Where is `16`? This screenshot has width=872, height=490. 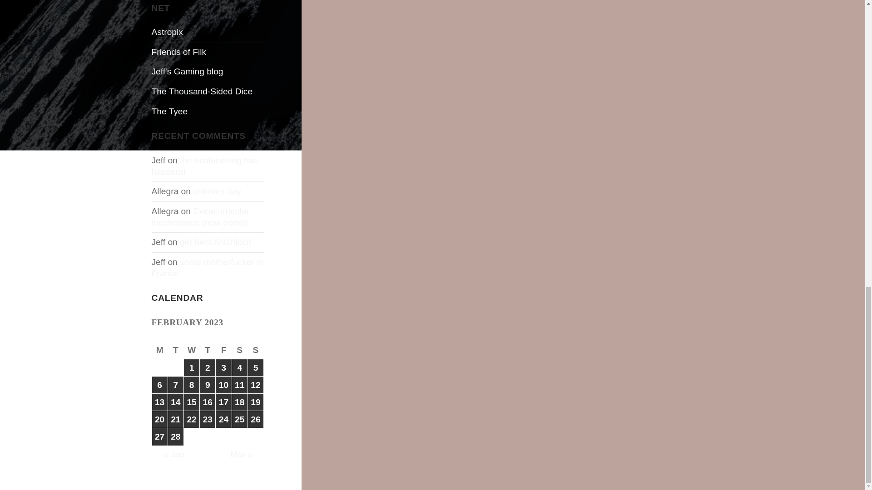 16 is located at coordinates (207, 402).